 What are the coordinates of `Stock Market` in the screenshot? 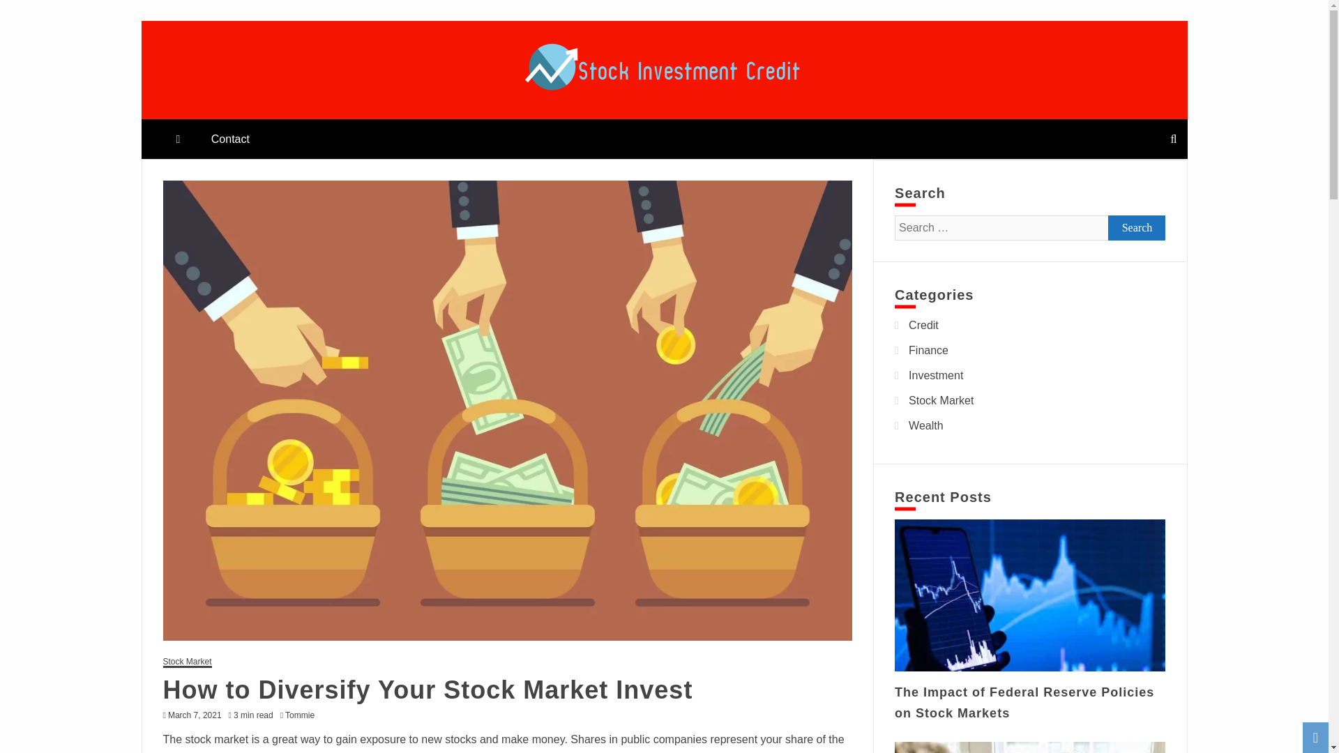 It's located at (187, 662).